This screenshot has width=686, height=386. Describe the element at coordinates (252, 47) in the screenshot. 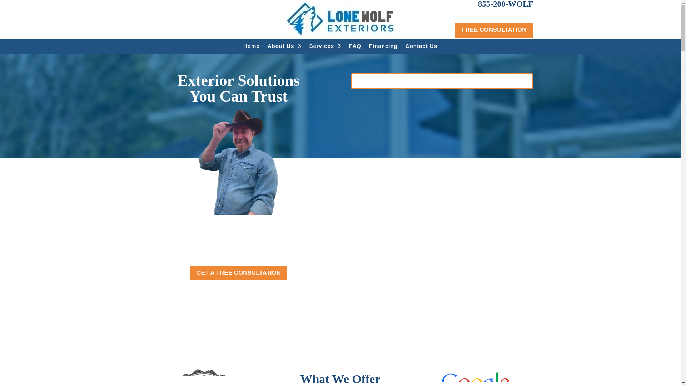

I see `Home` at that location.